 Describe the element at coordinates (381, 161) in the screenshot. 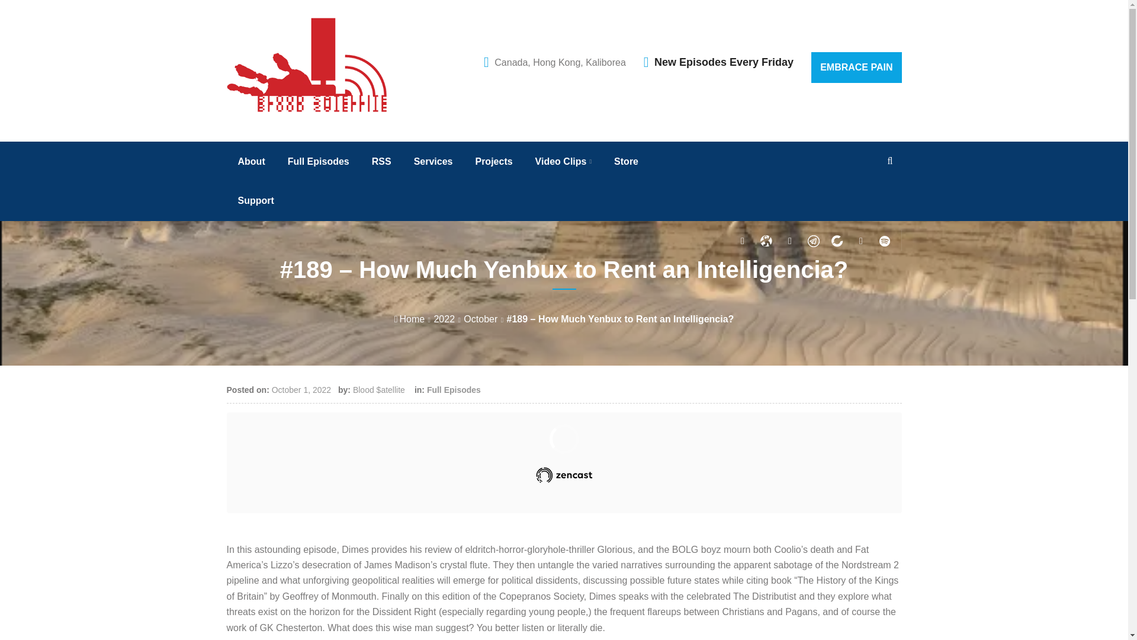

I see `RSS` at that location.